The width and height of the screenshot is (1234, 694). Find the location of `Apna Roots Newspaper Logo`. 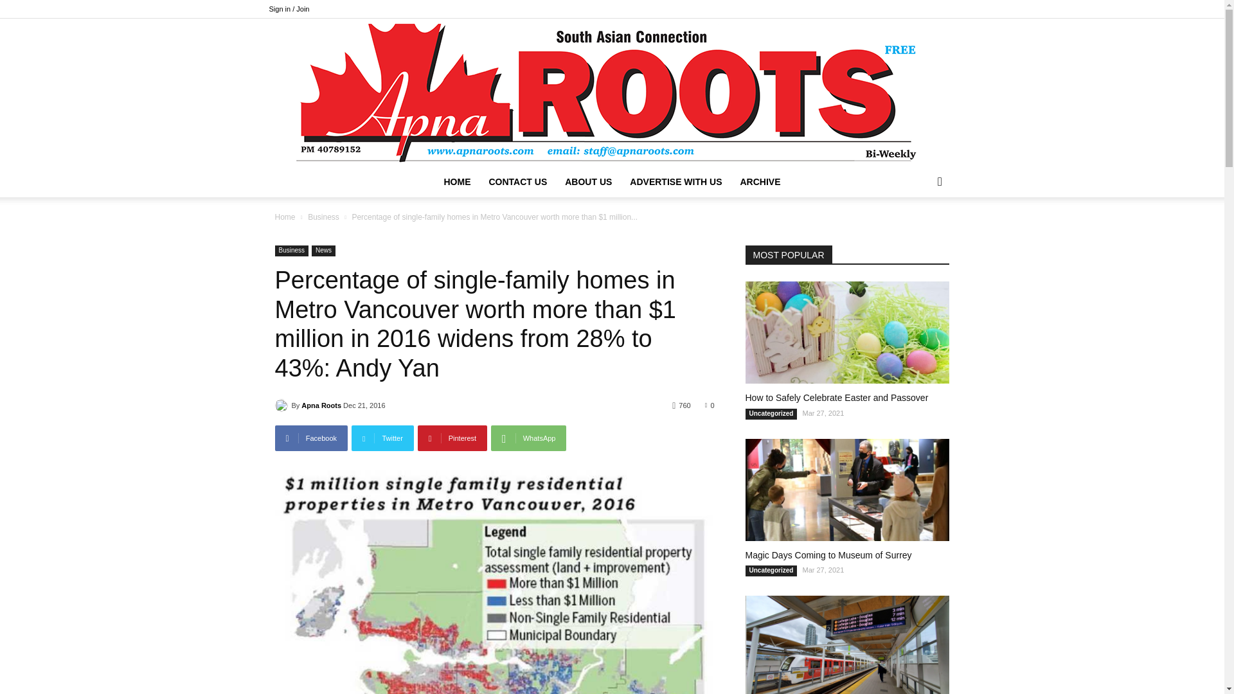

Apna Roots Newspaper Logo is located at coordinates (611, 93).